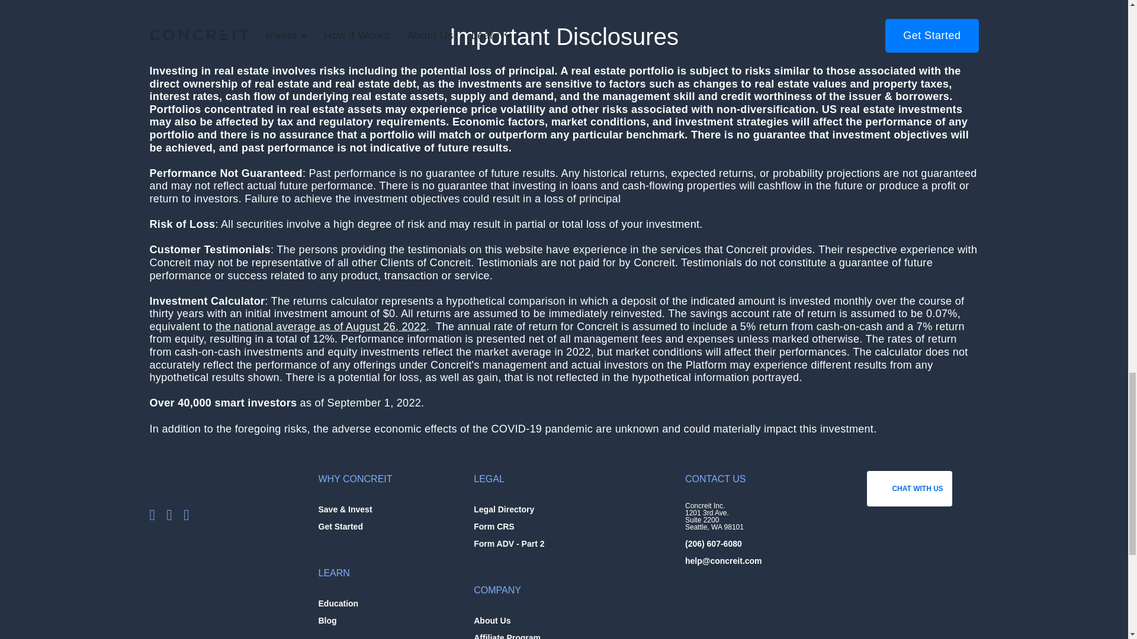  I want to click on Form CRS, so click(494, 525).